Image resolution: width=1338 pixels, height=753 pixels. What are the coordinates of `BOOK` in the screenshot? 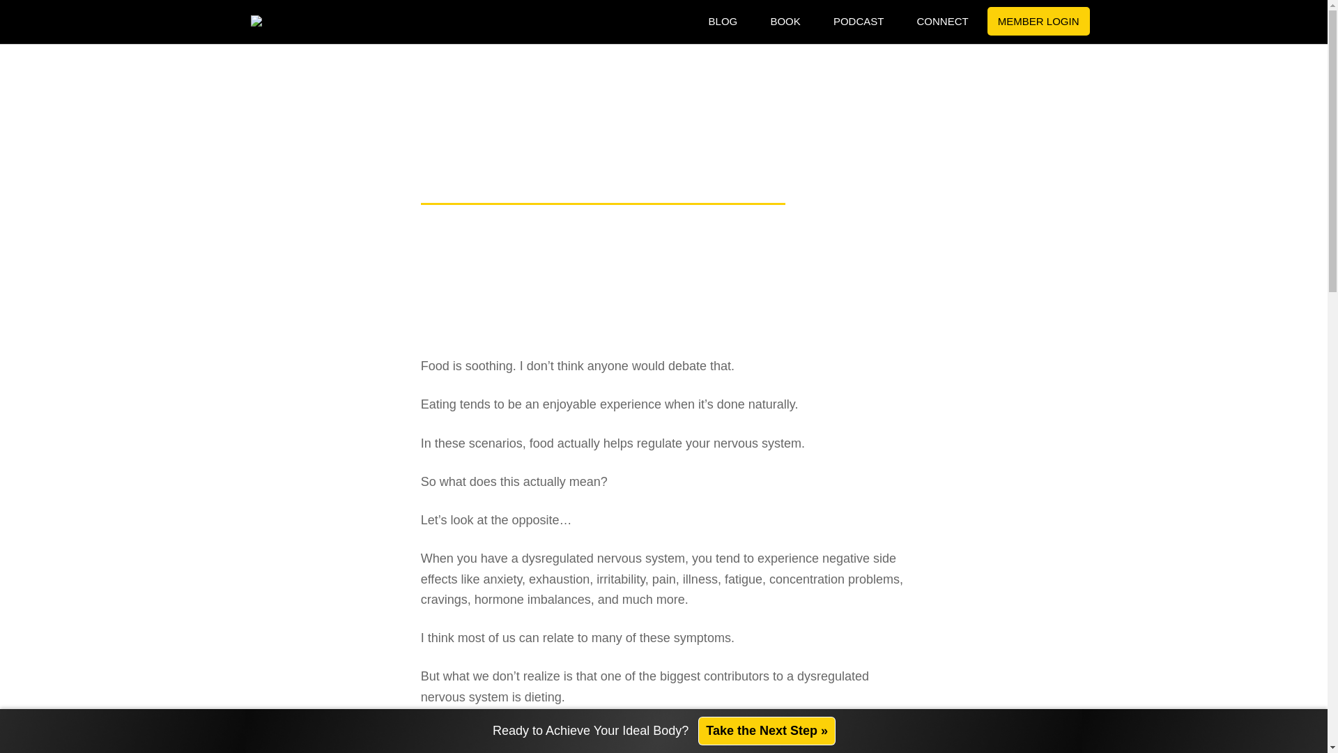 It's located at (785, 22).